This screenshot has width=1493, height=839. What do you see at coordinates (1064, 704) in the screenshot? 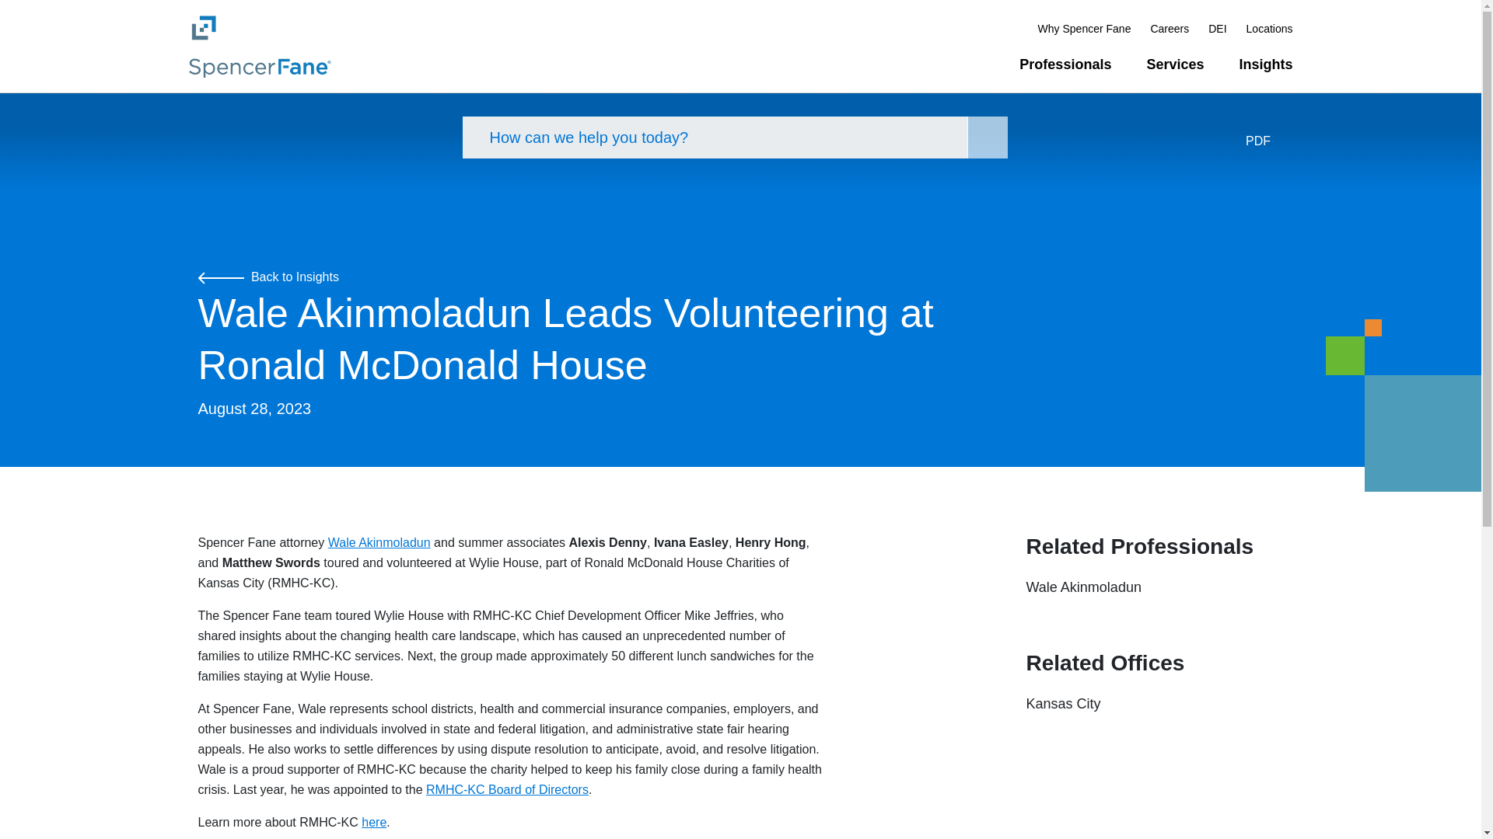
I see `Kansas City` at bounding box center [1064, 704].